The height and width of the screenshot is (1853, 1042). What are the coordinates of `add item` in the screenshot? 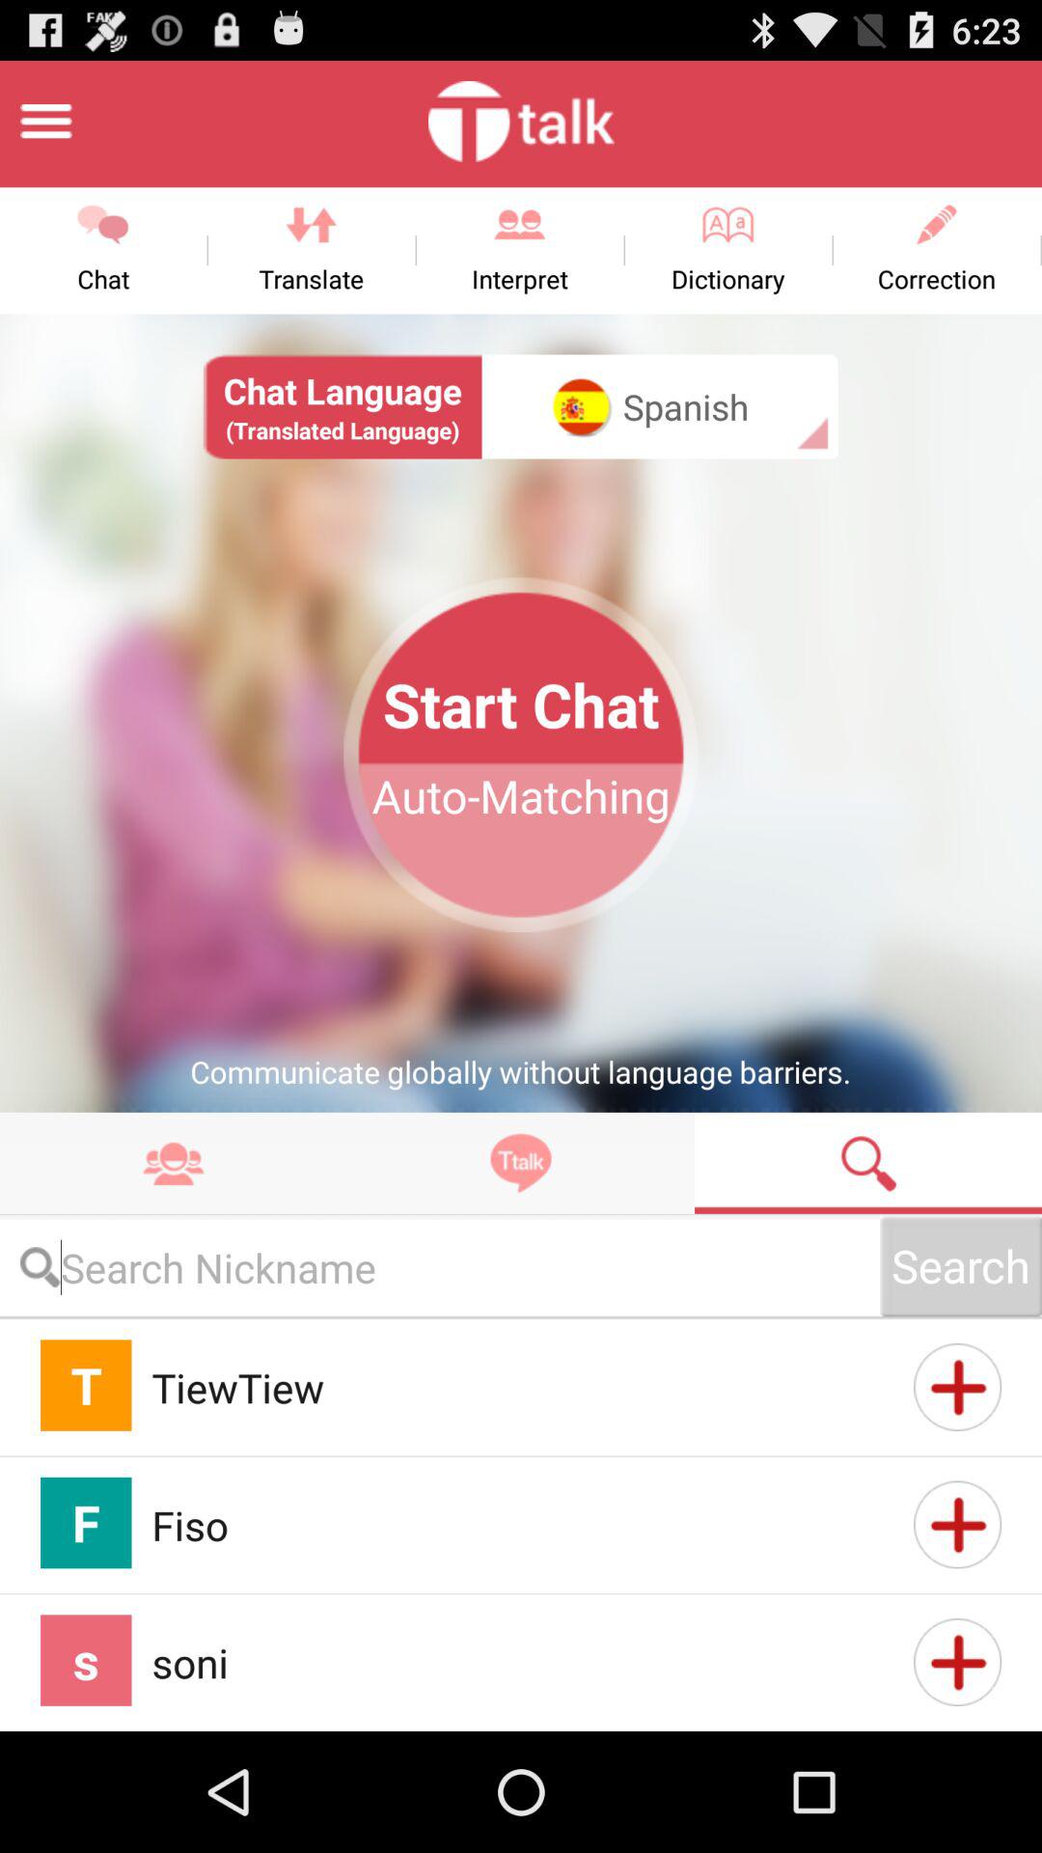 It's located at (957, 1525).